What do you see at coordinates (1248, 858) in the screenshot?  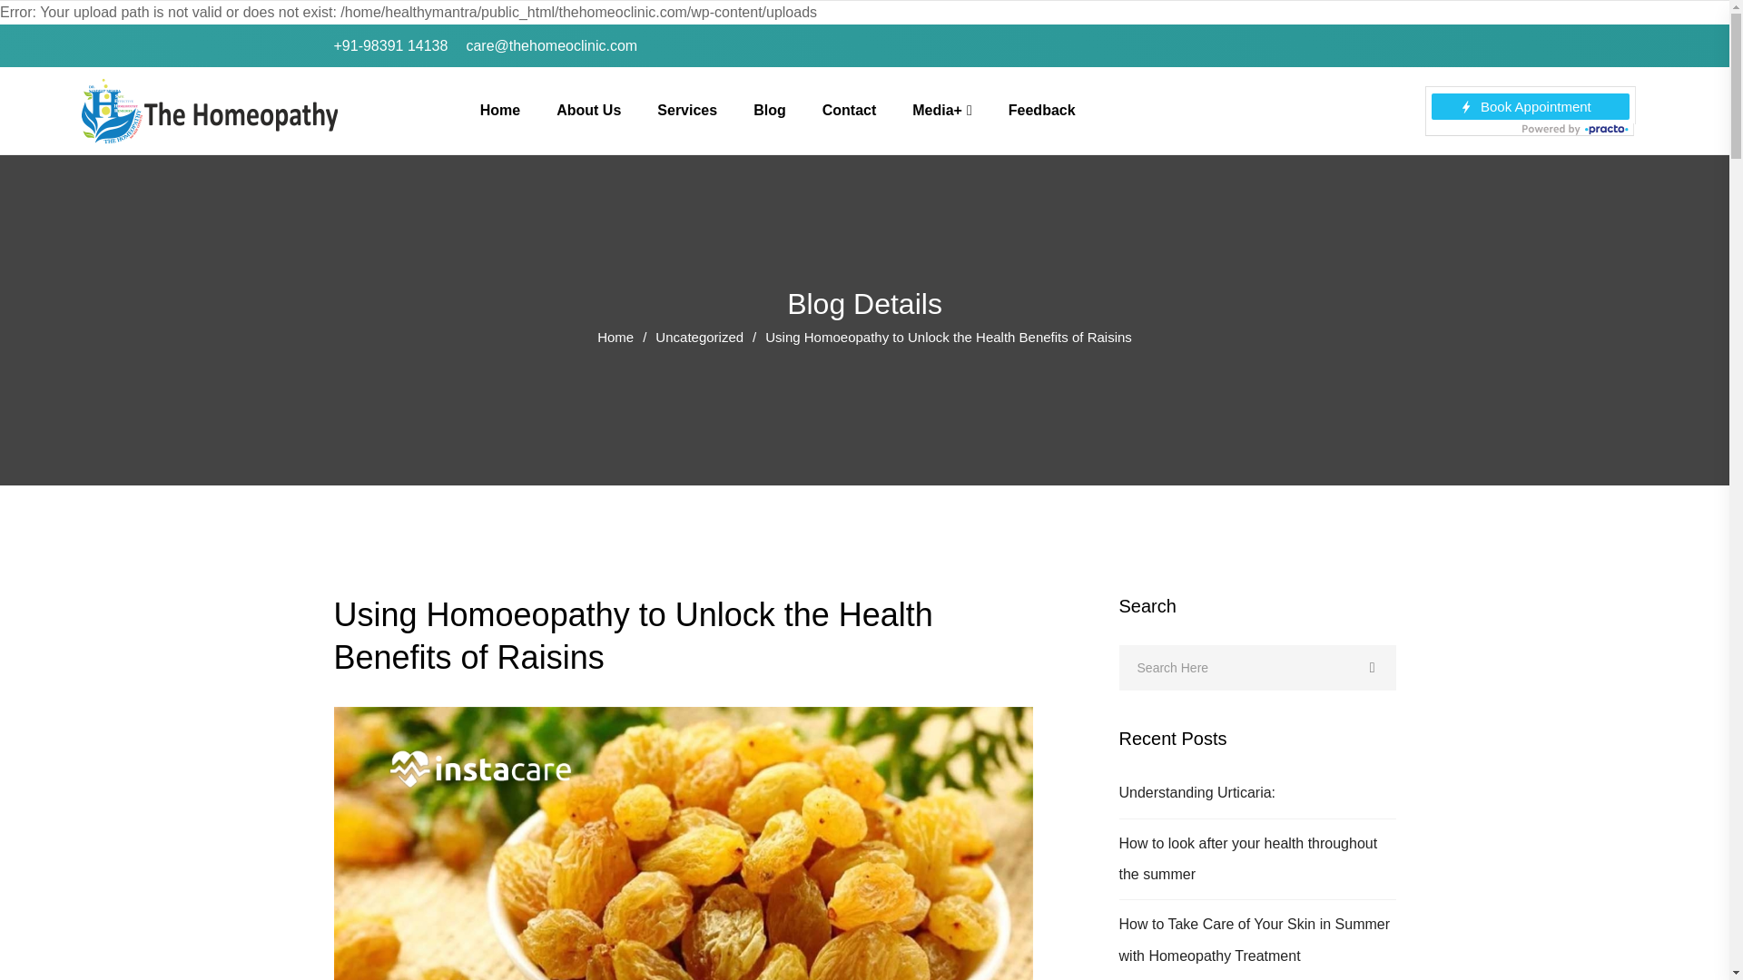 I see `How to look after your health throughout the summer` at bounding box center [1248, 858].